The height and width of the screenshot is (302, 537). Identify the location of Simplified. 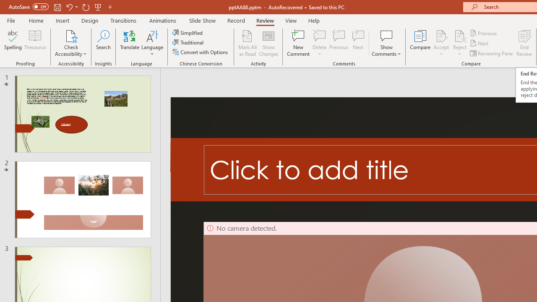
(188, 33).